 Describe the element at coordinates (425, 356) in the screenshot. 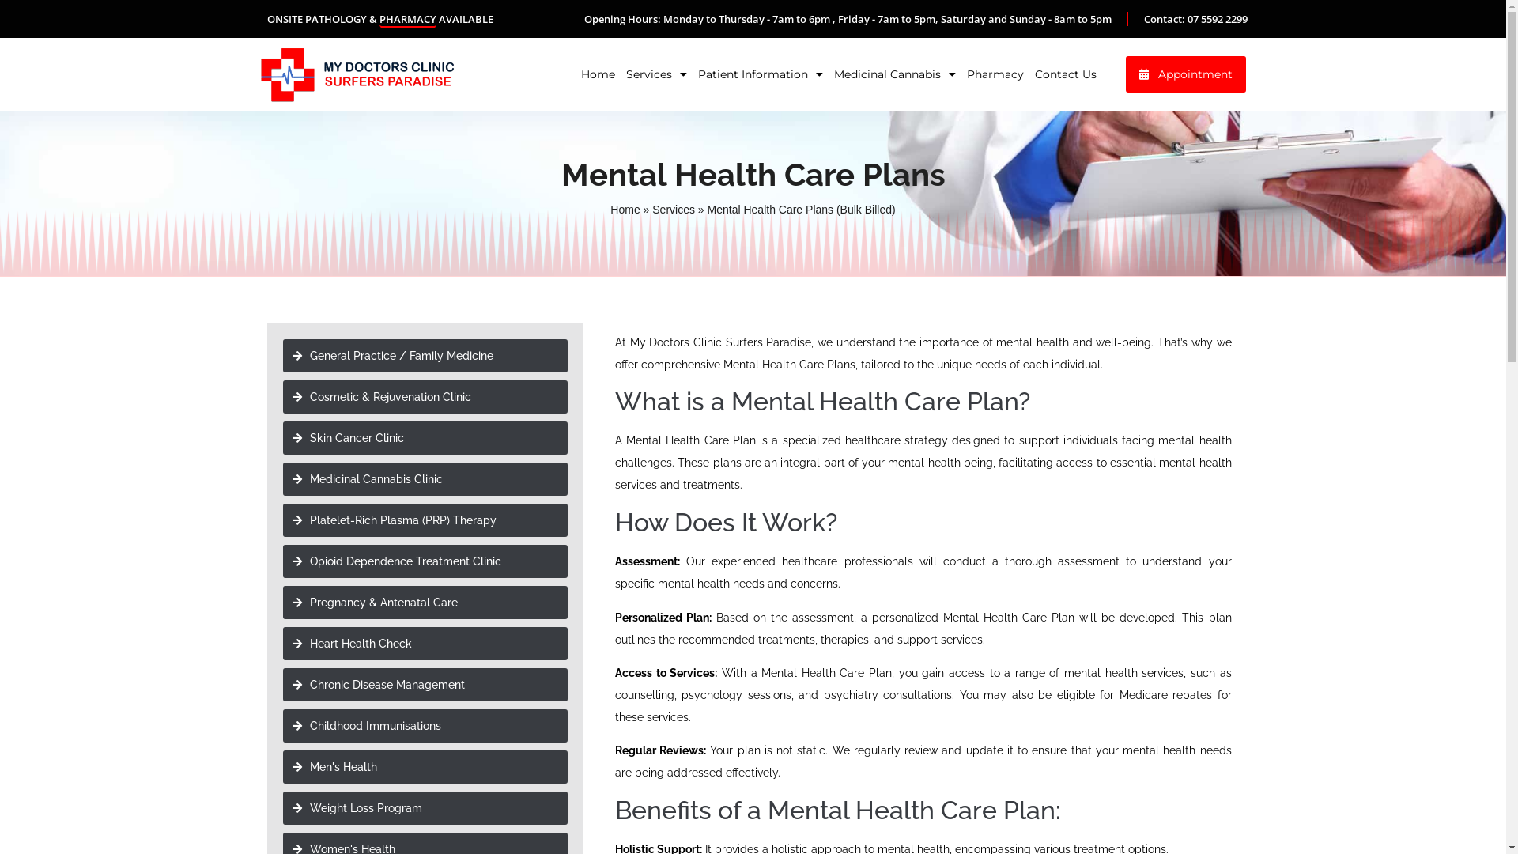

I see `General Practice / Family Medicine` at that location.